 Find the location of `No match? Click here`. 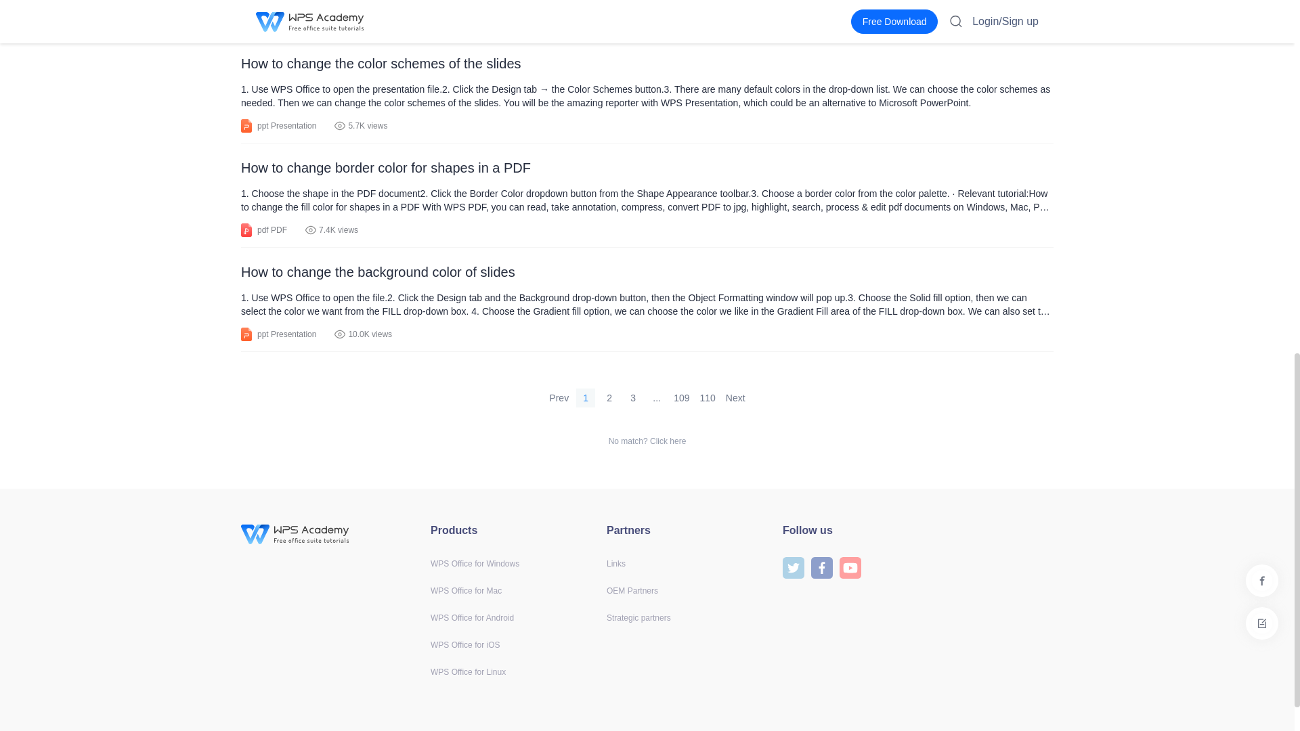

No match? Click here is located at coordinates (647, 441).